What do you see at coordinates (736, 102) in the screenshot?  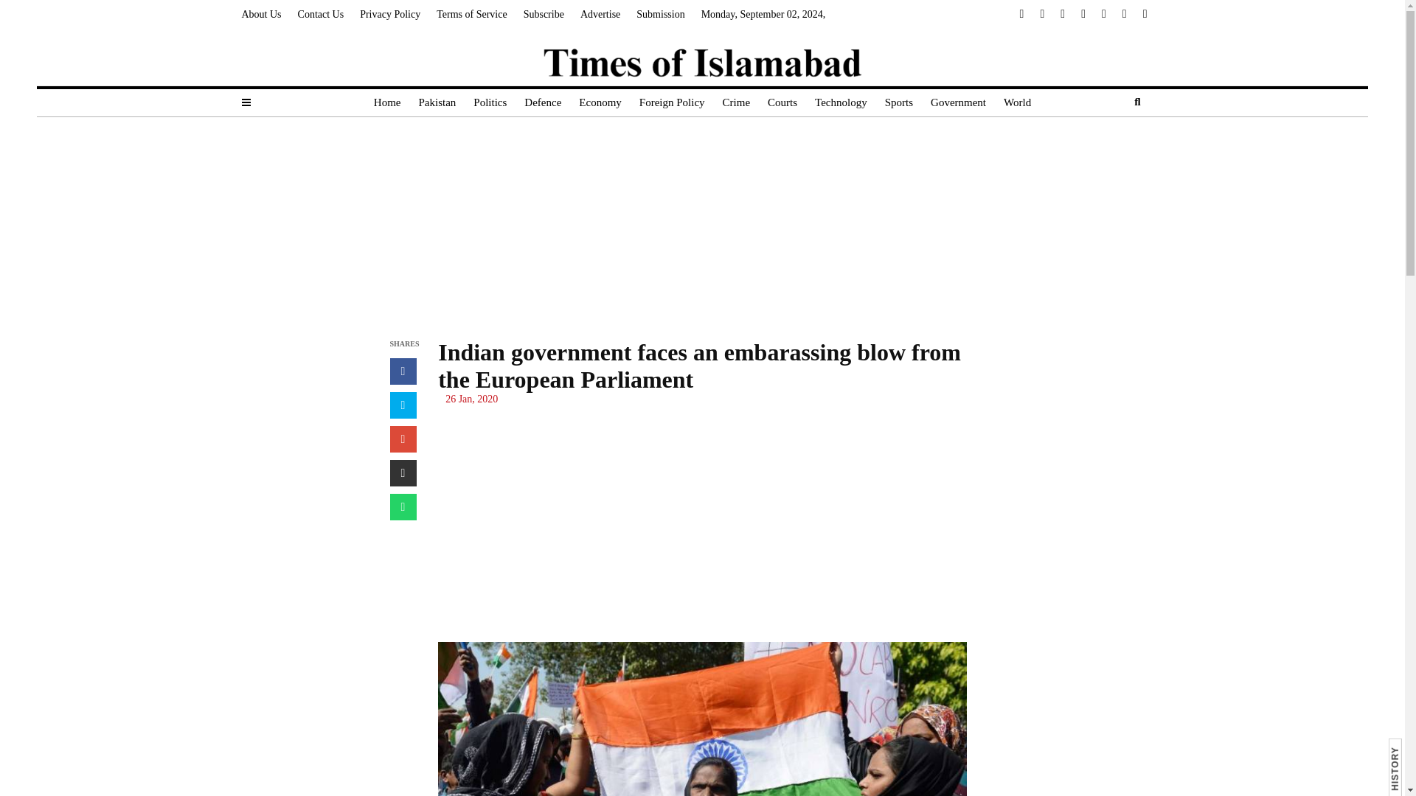 I see `Crime` at bounding box center [736, 102].